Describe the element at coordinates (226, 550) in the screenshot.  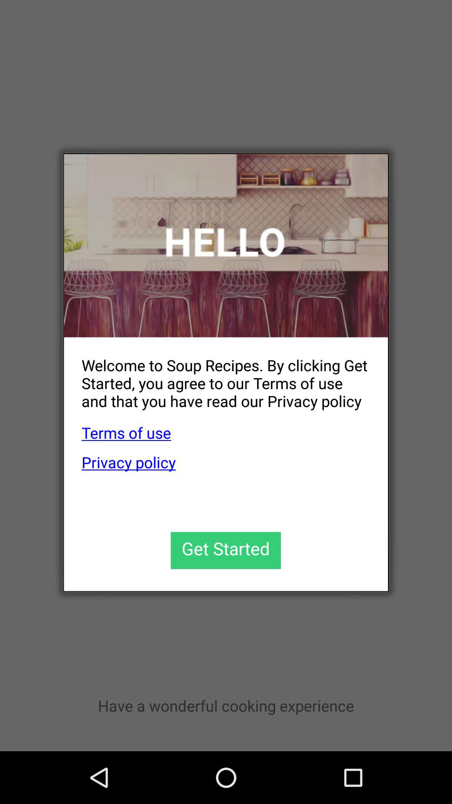
I see `get started` at that location.